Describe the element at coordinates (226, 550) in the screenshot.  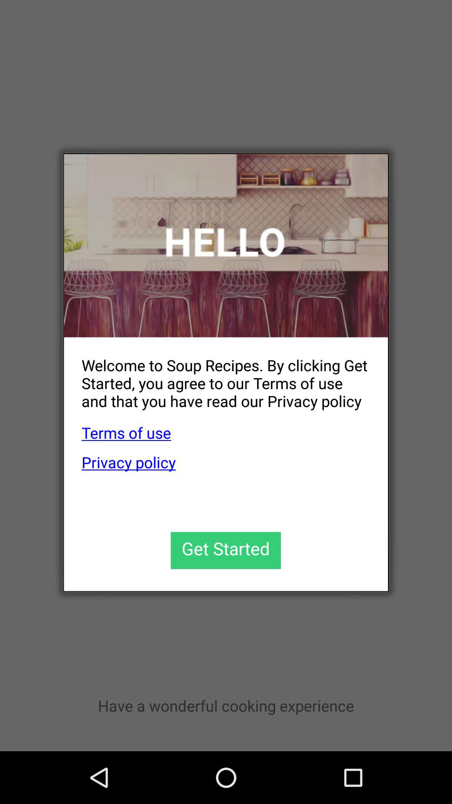
I see `get started` at that location.